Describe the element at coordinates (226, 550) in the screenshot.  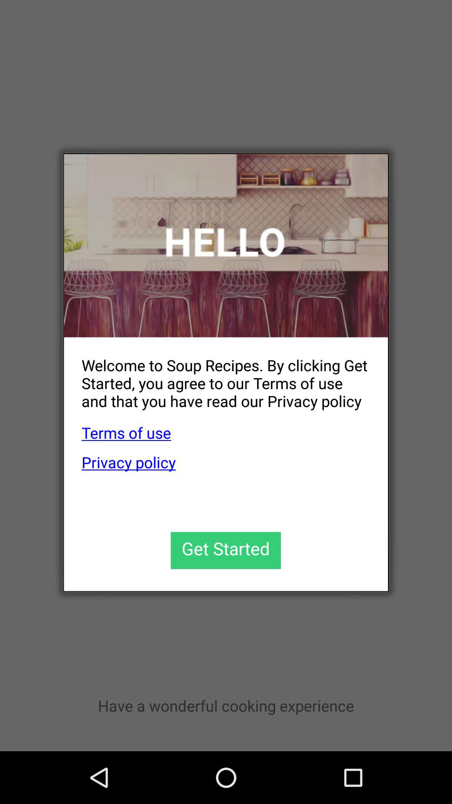
I see `get started` at that location.